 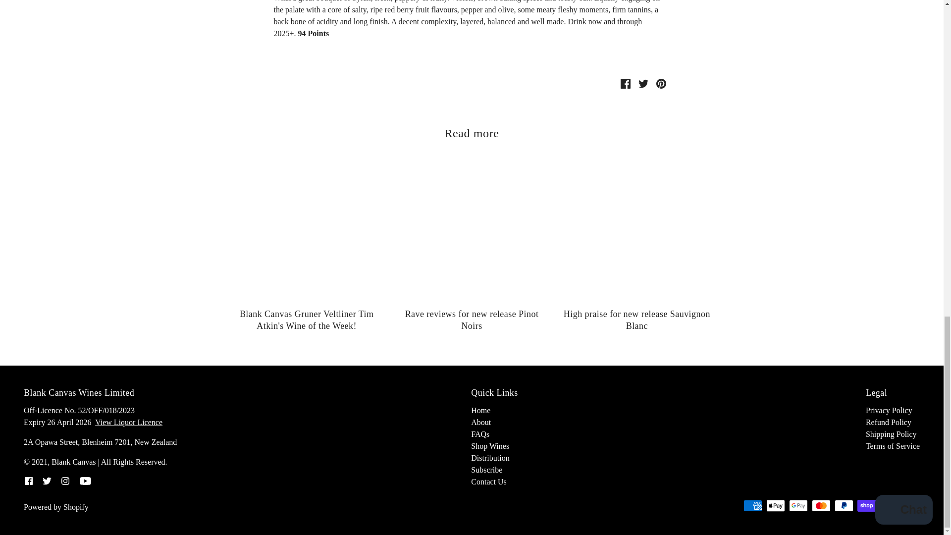 I want to click on Shop Pay, so click(x=867, y=505).